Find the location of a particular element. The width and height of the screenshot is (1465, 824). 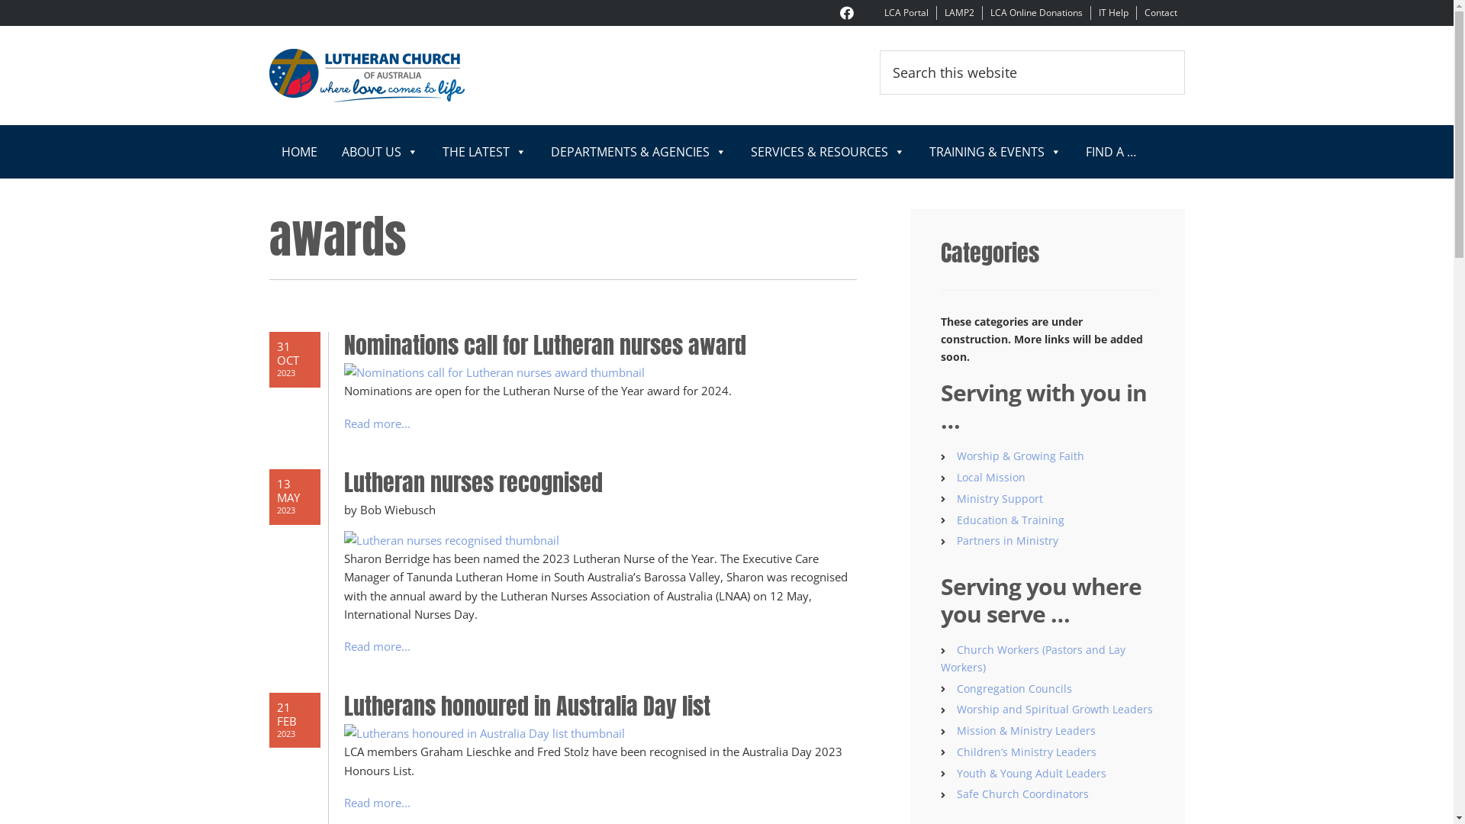

Lutherans honoured in Australia Day list is located at coordinates (600, 707).